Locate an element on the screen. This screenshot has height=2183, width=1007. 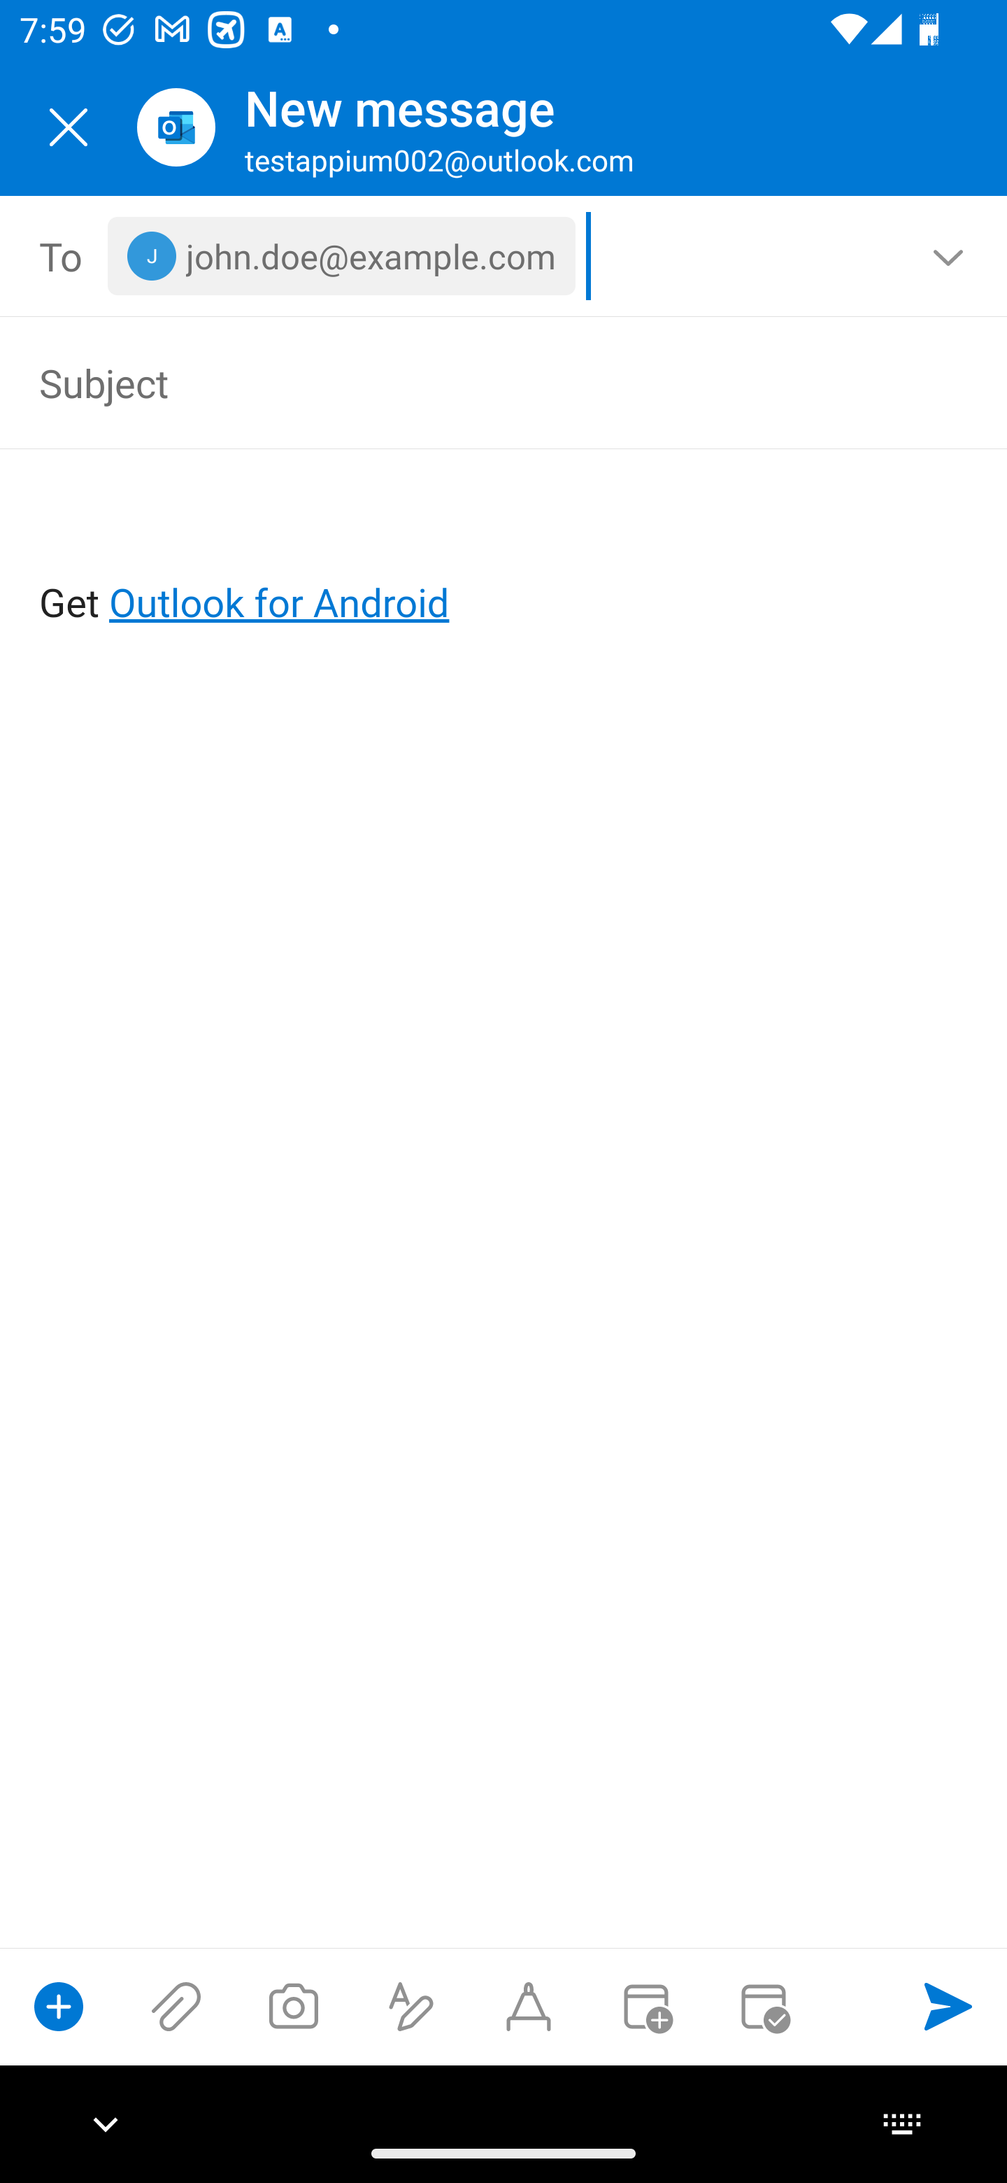
Send is located at coordinates (948, 2006).